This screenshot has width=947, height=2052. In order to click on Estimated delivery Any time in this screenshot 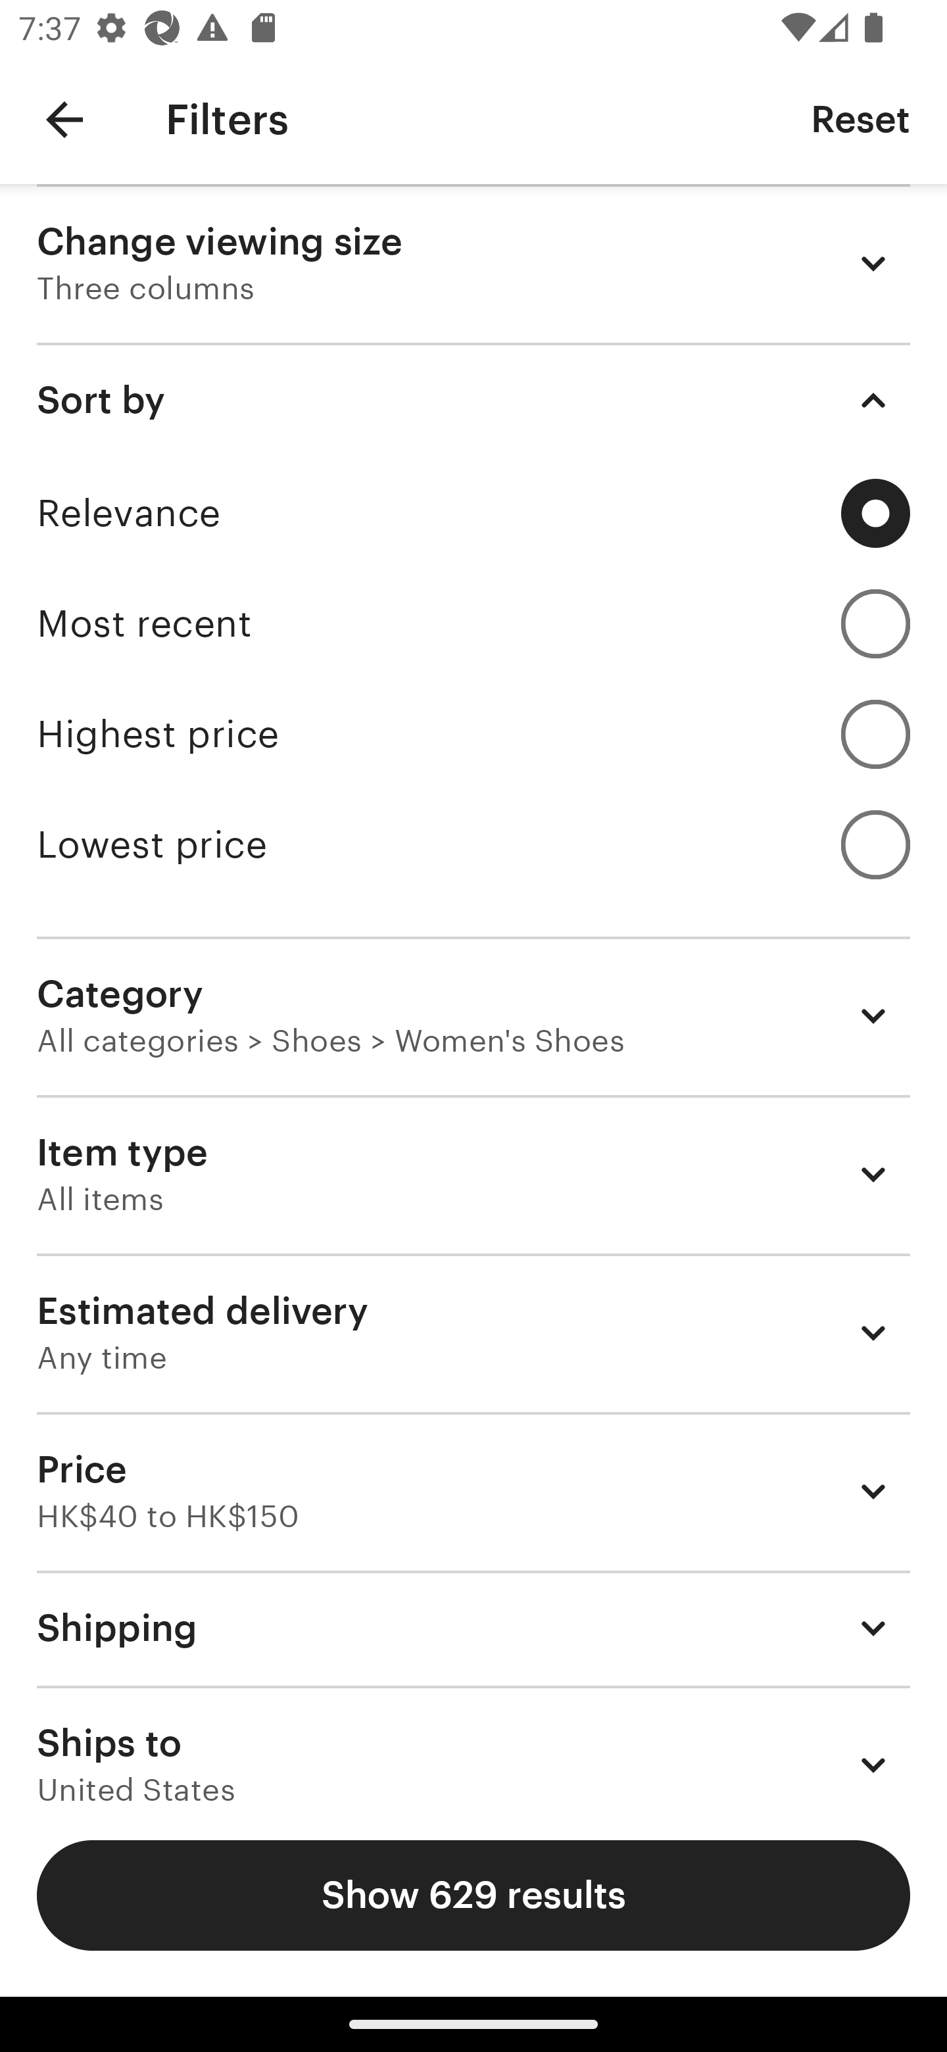, I will do `click(473, 1332)`.